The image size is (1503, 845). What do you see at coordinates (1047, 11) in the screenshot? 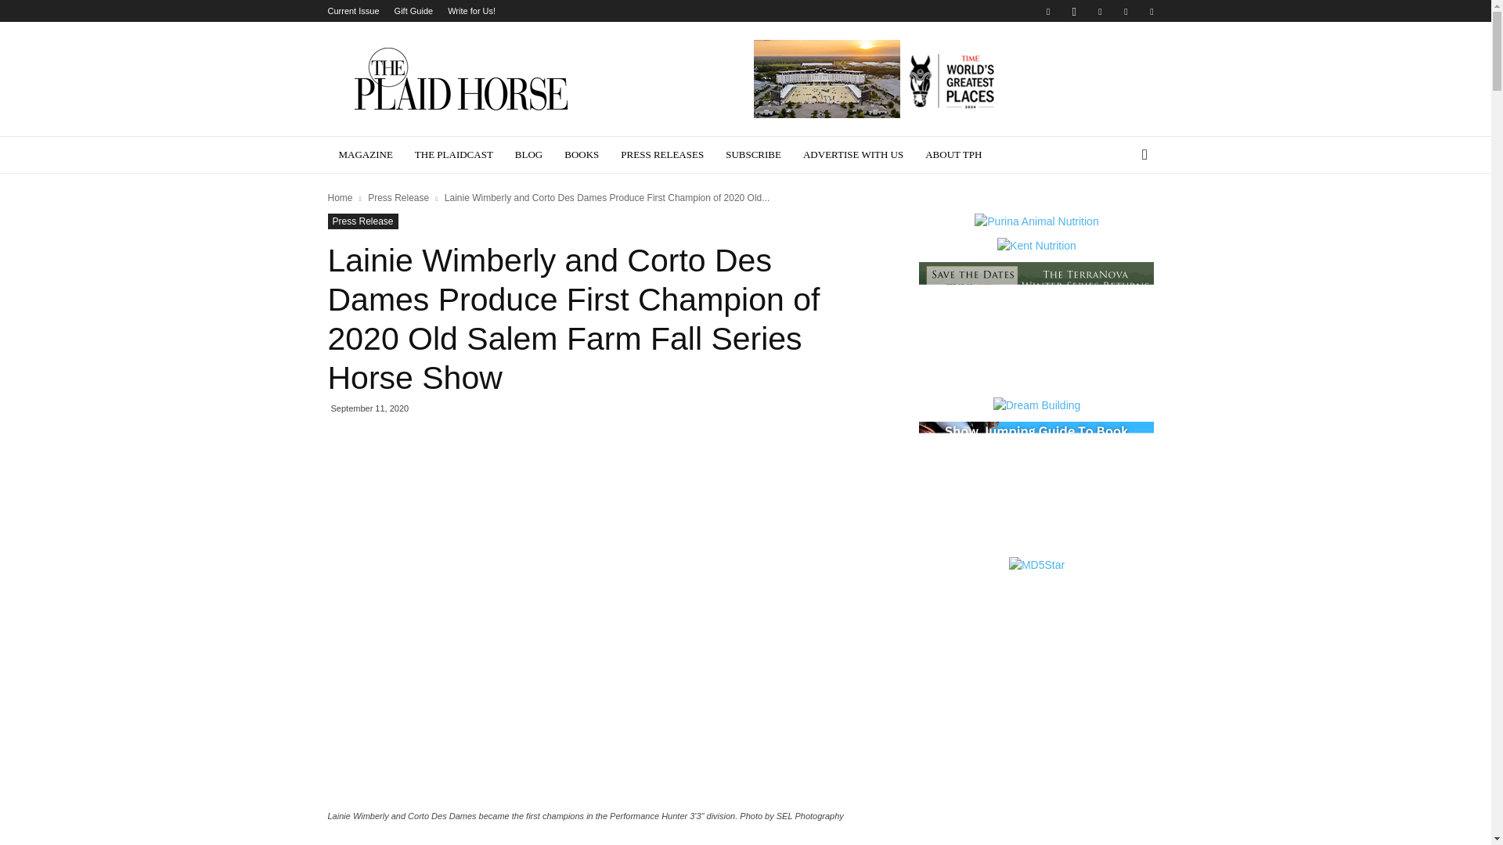
I see `Facebook` at bounding box center [1047, 11].